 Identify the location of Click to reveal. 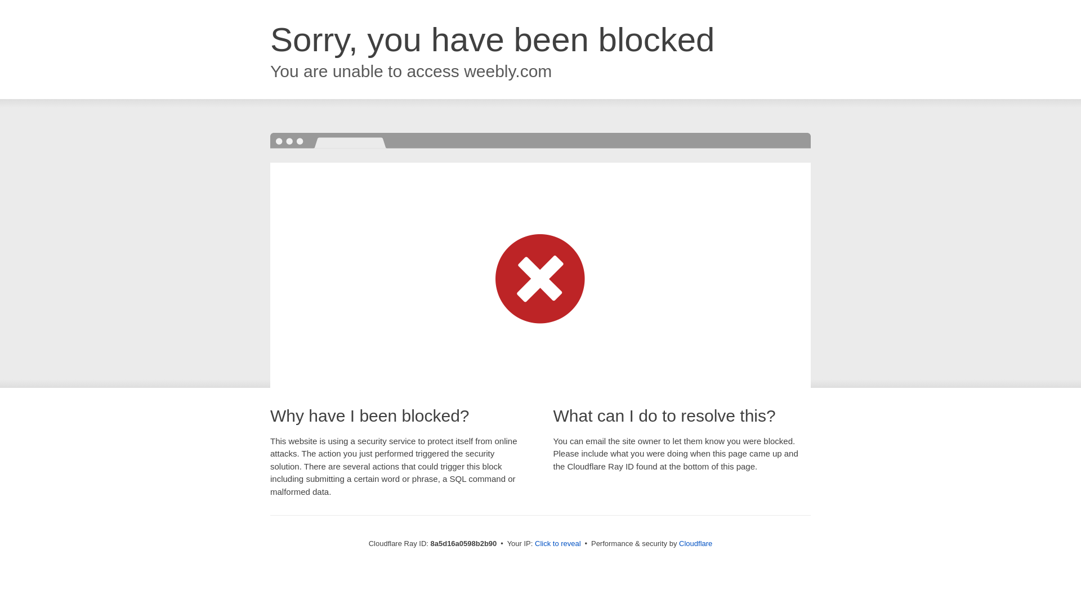
(558, 544).